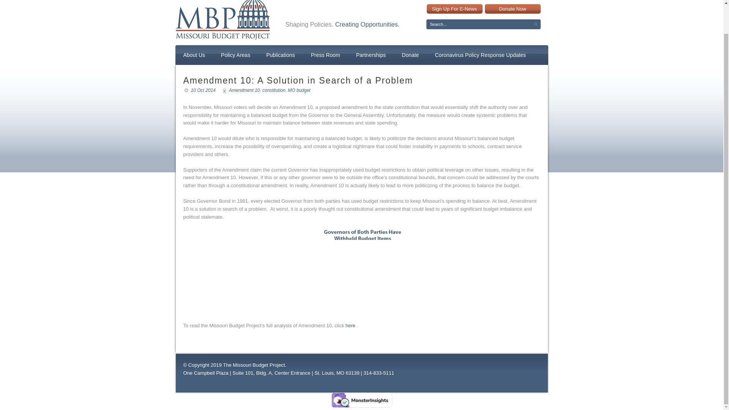 Image resolution: width=729 pixels, height=410 pixels. I want to click on About Us, so click(194, 55).